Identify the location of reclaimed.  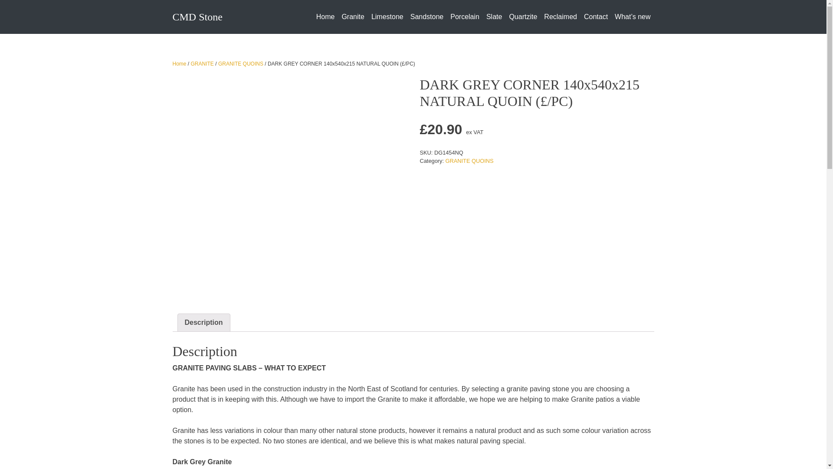
(561, 17).